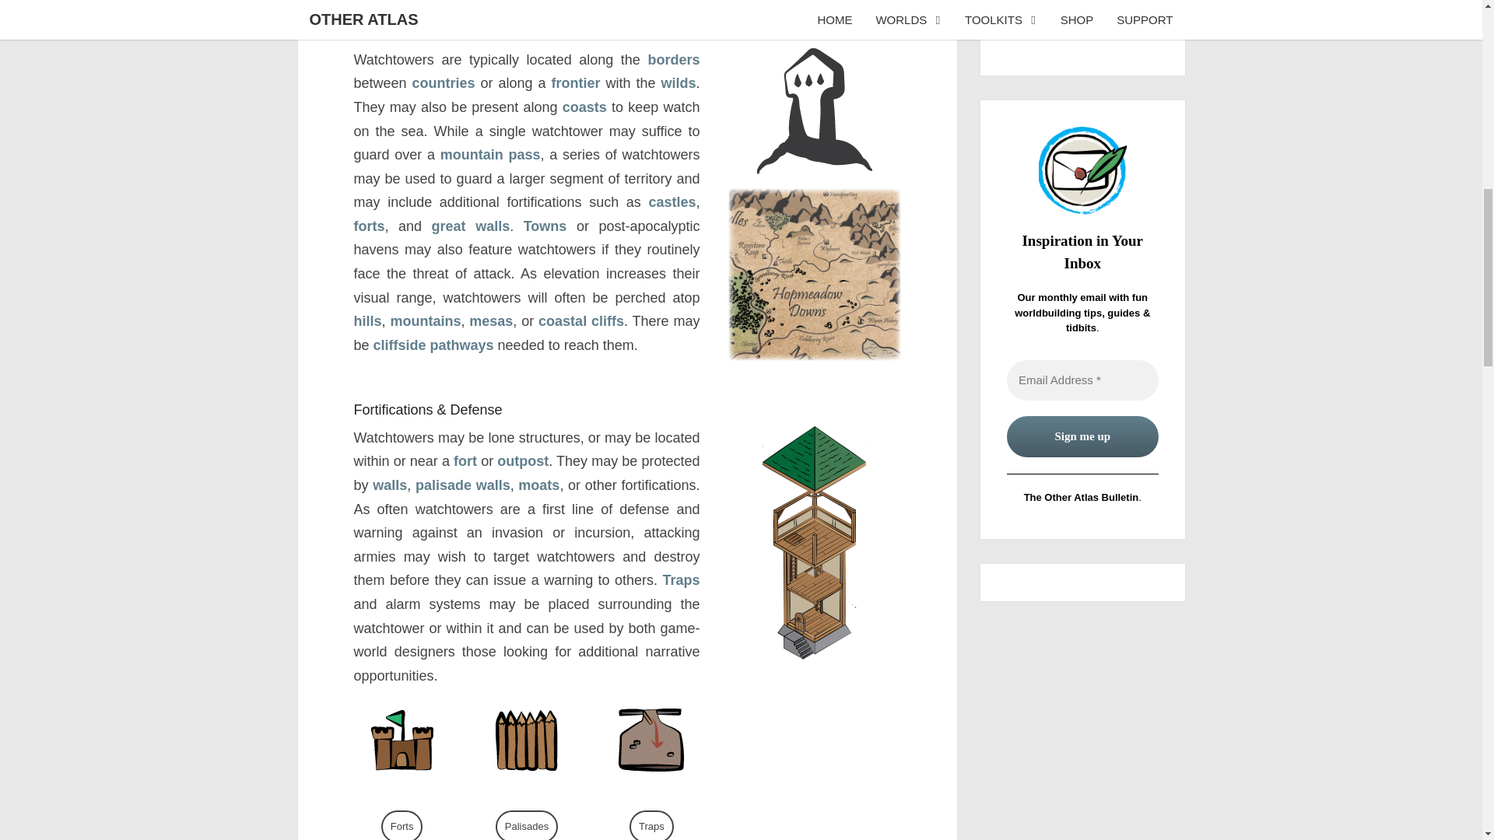 The image size is (1494, 840). What do you see at coordinates (1083, 436) in the screenshot?
I see `Sign me up` at bounding box center [1083, 436].